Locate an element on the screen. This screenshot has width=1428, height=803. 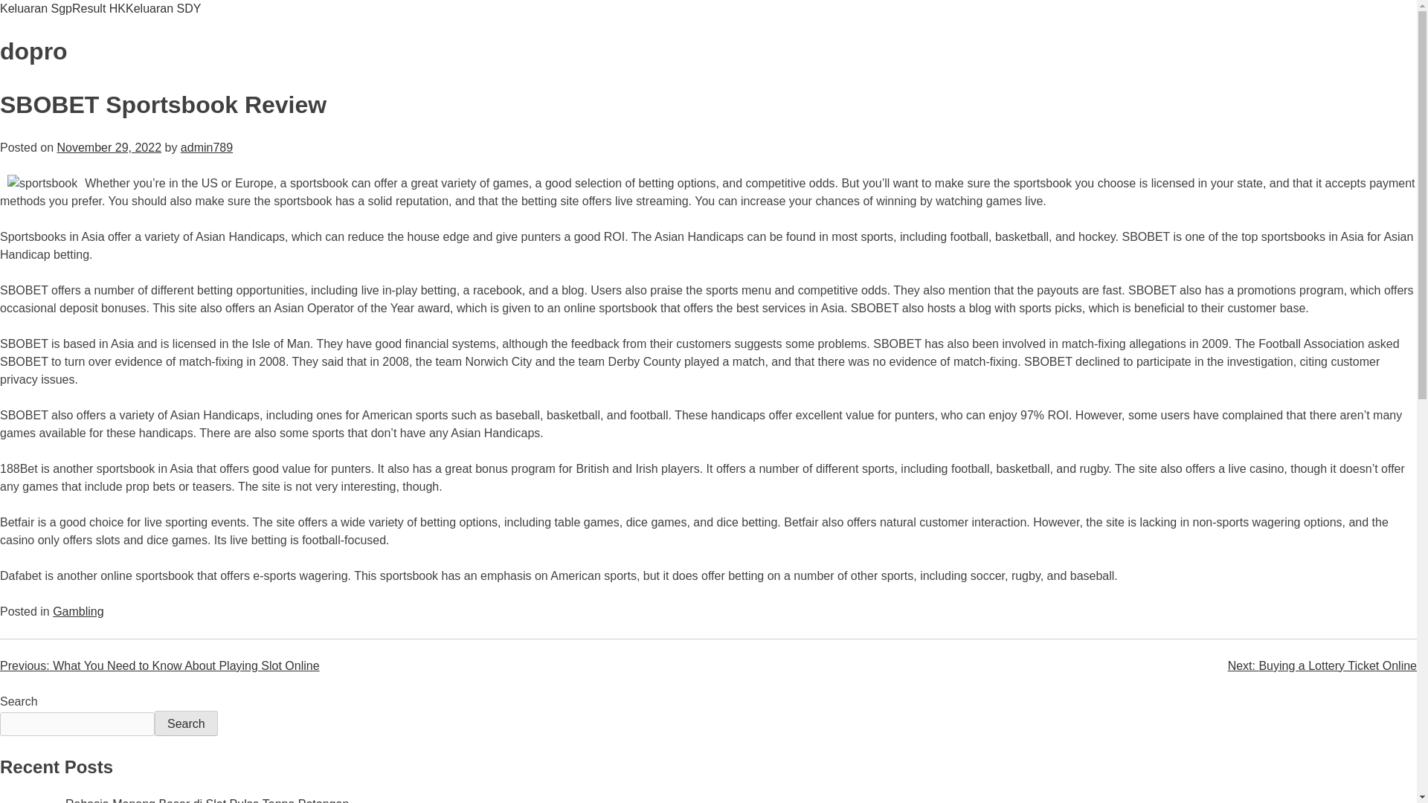
Search is located at coordinates (186, 723).